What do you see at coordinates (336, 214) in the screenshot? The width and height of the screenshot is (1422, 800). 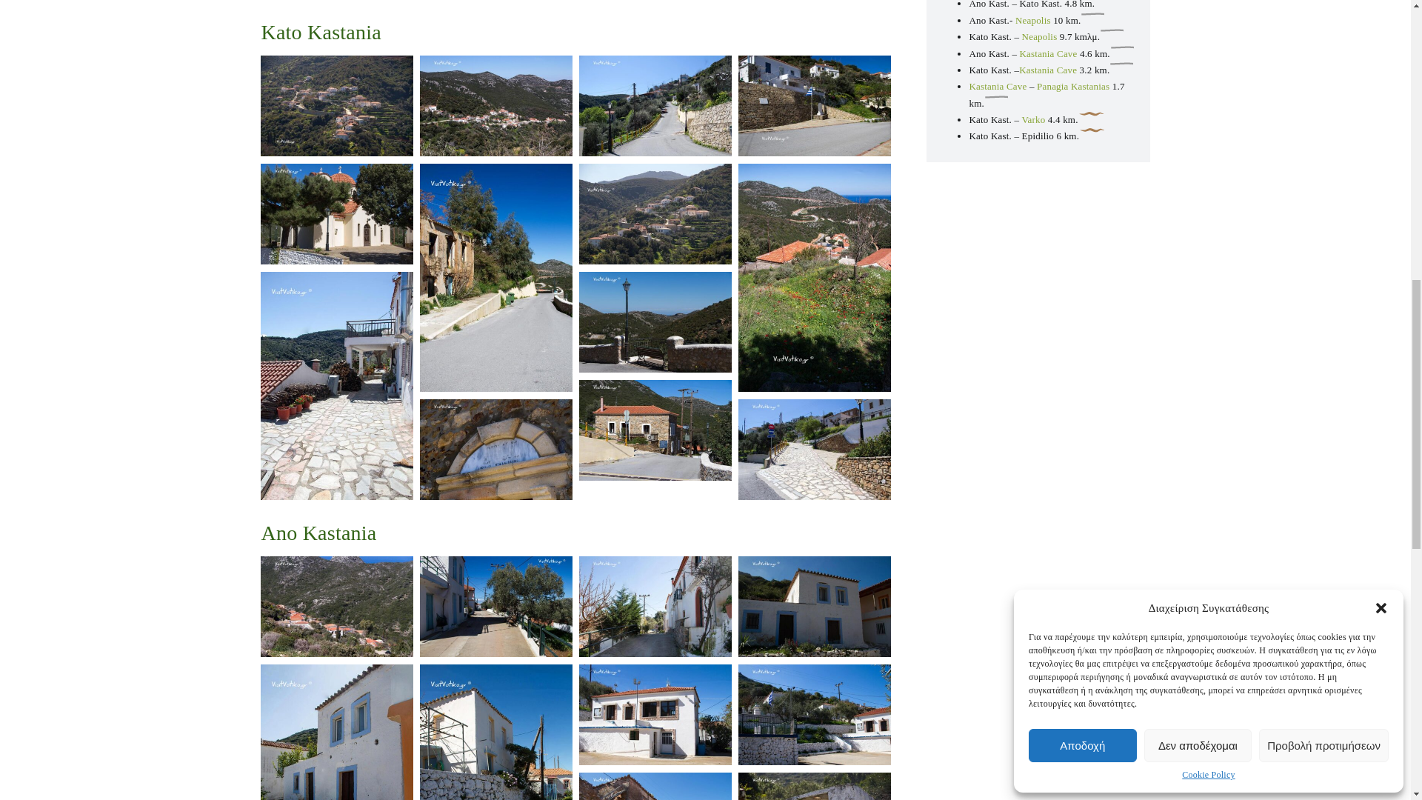 I see `KatoKastanea11` at bounding box center [336, 214].